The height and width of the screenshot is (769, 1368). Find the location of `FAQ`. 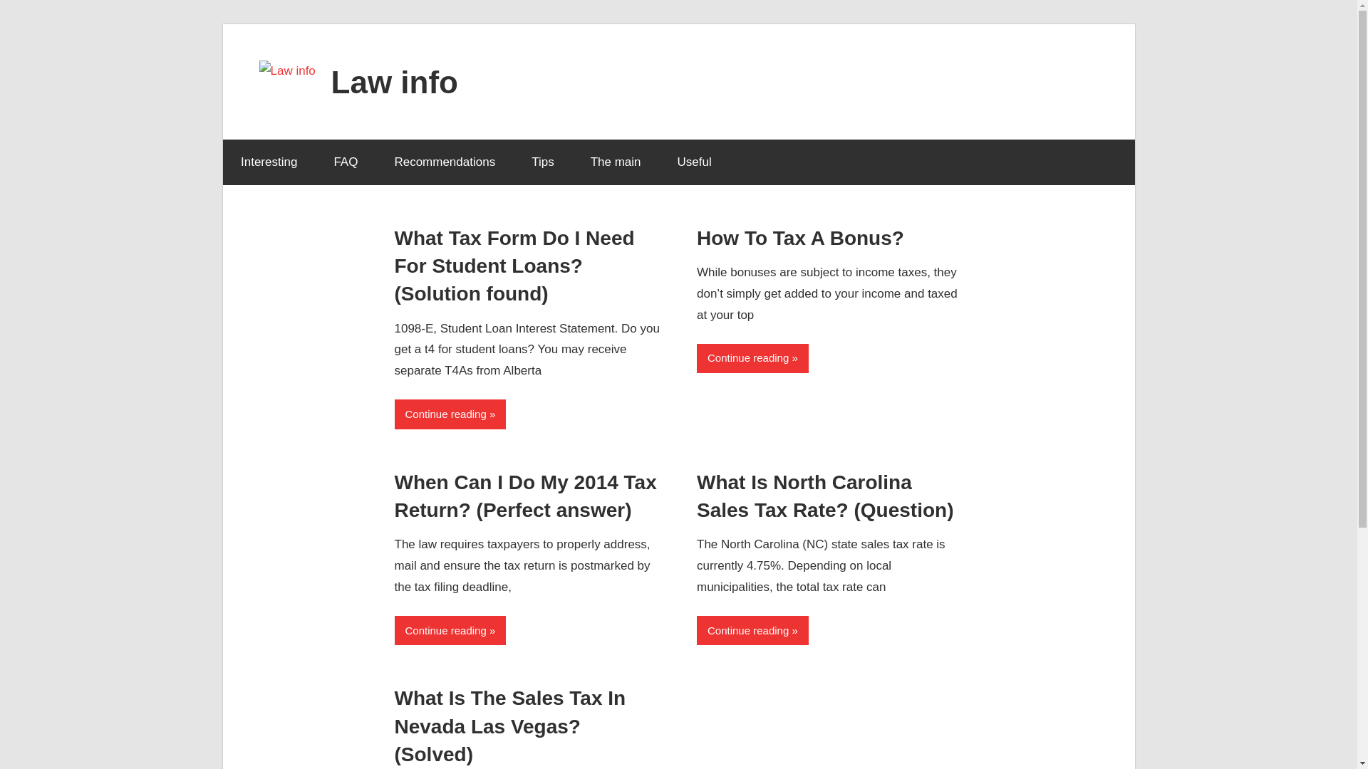

FAQ is located at coordinates (346, 162).